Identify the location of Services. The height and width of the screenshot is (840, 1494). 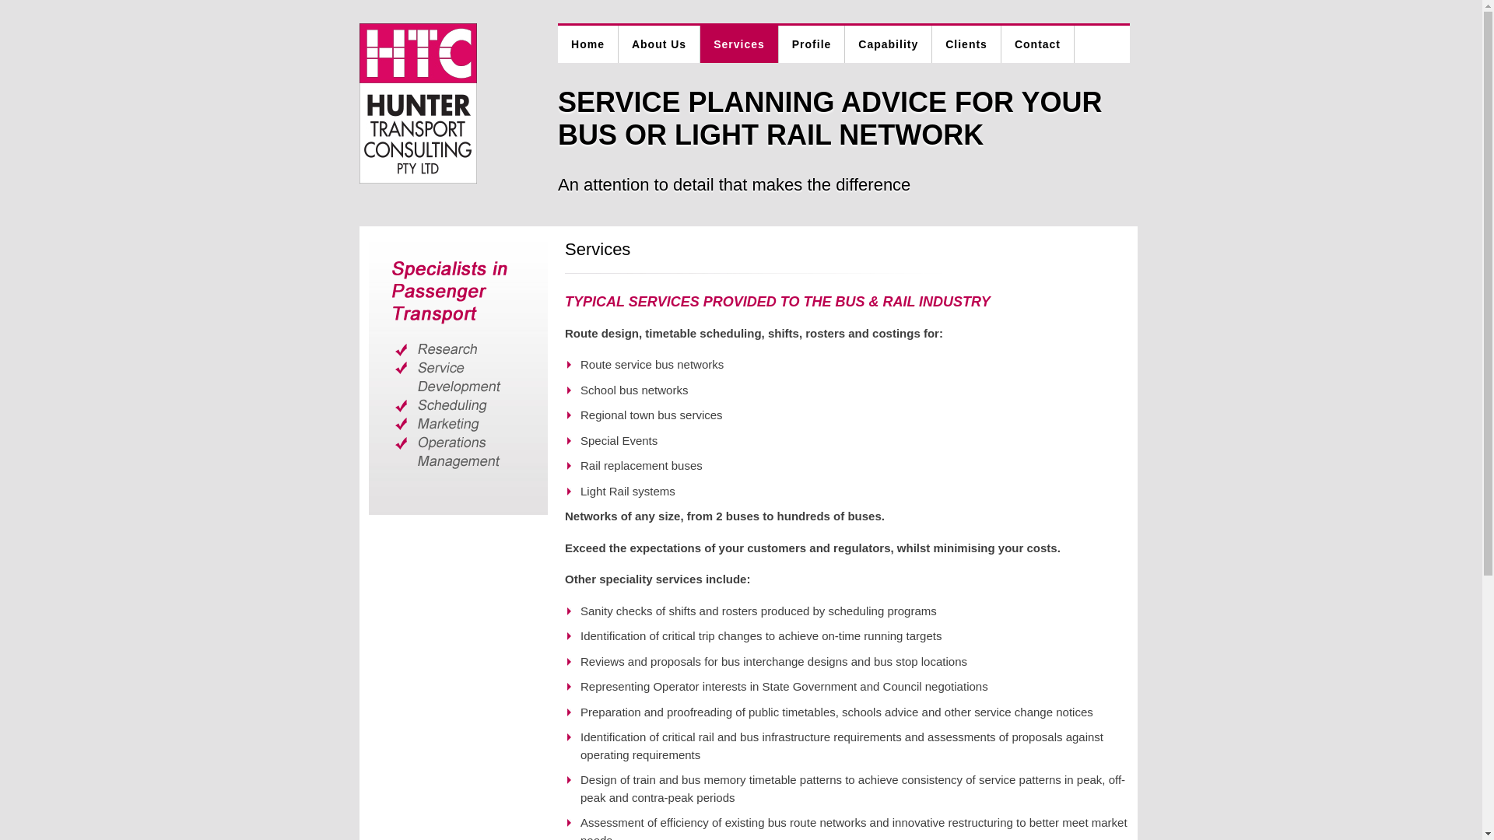
(739, 44).